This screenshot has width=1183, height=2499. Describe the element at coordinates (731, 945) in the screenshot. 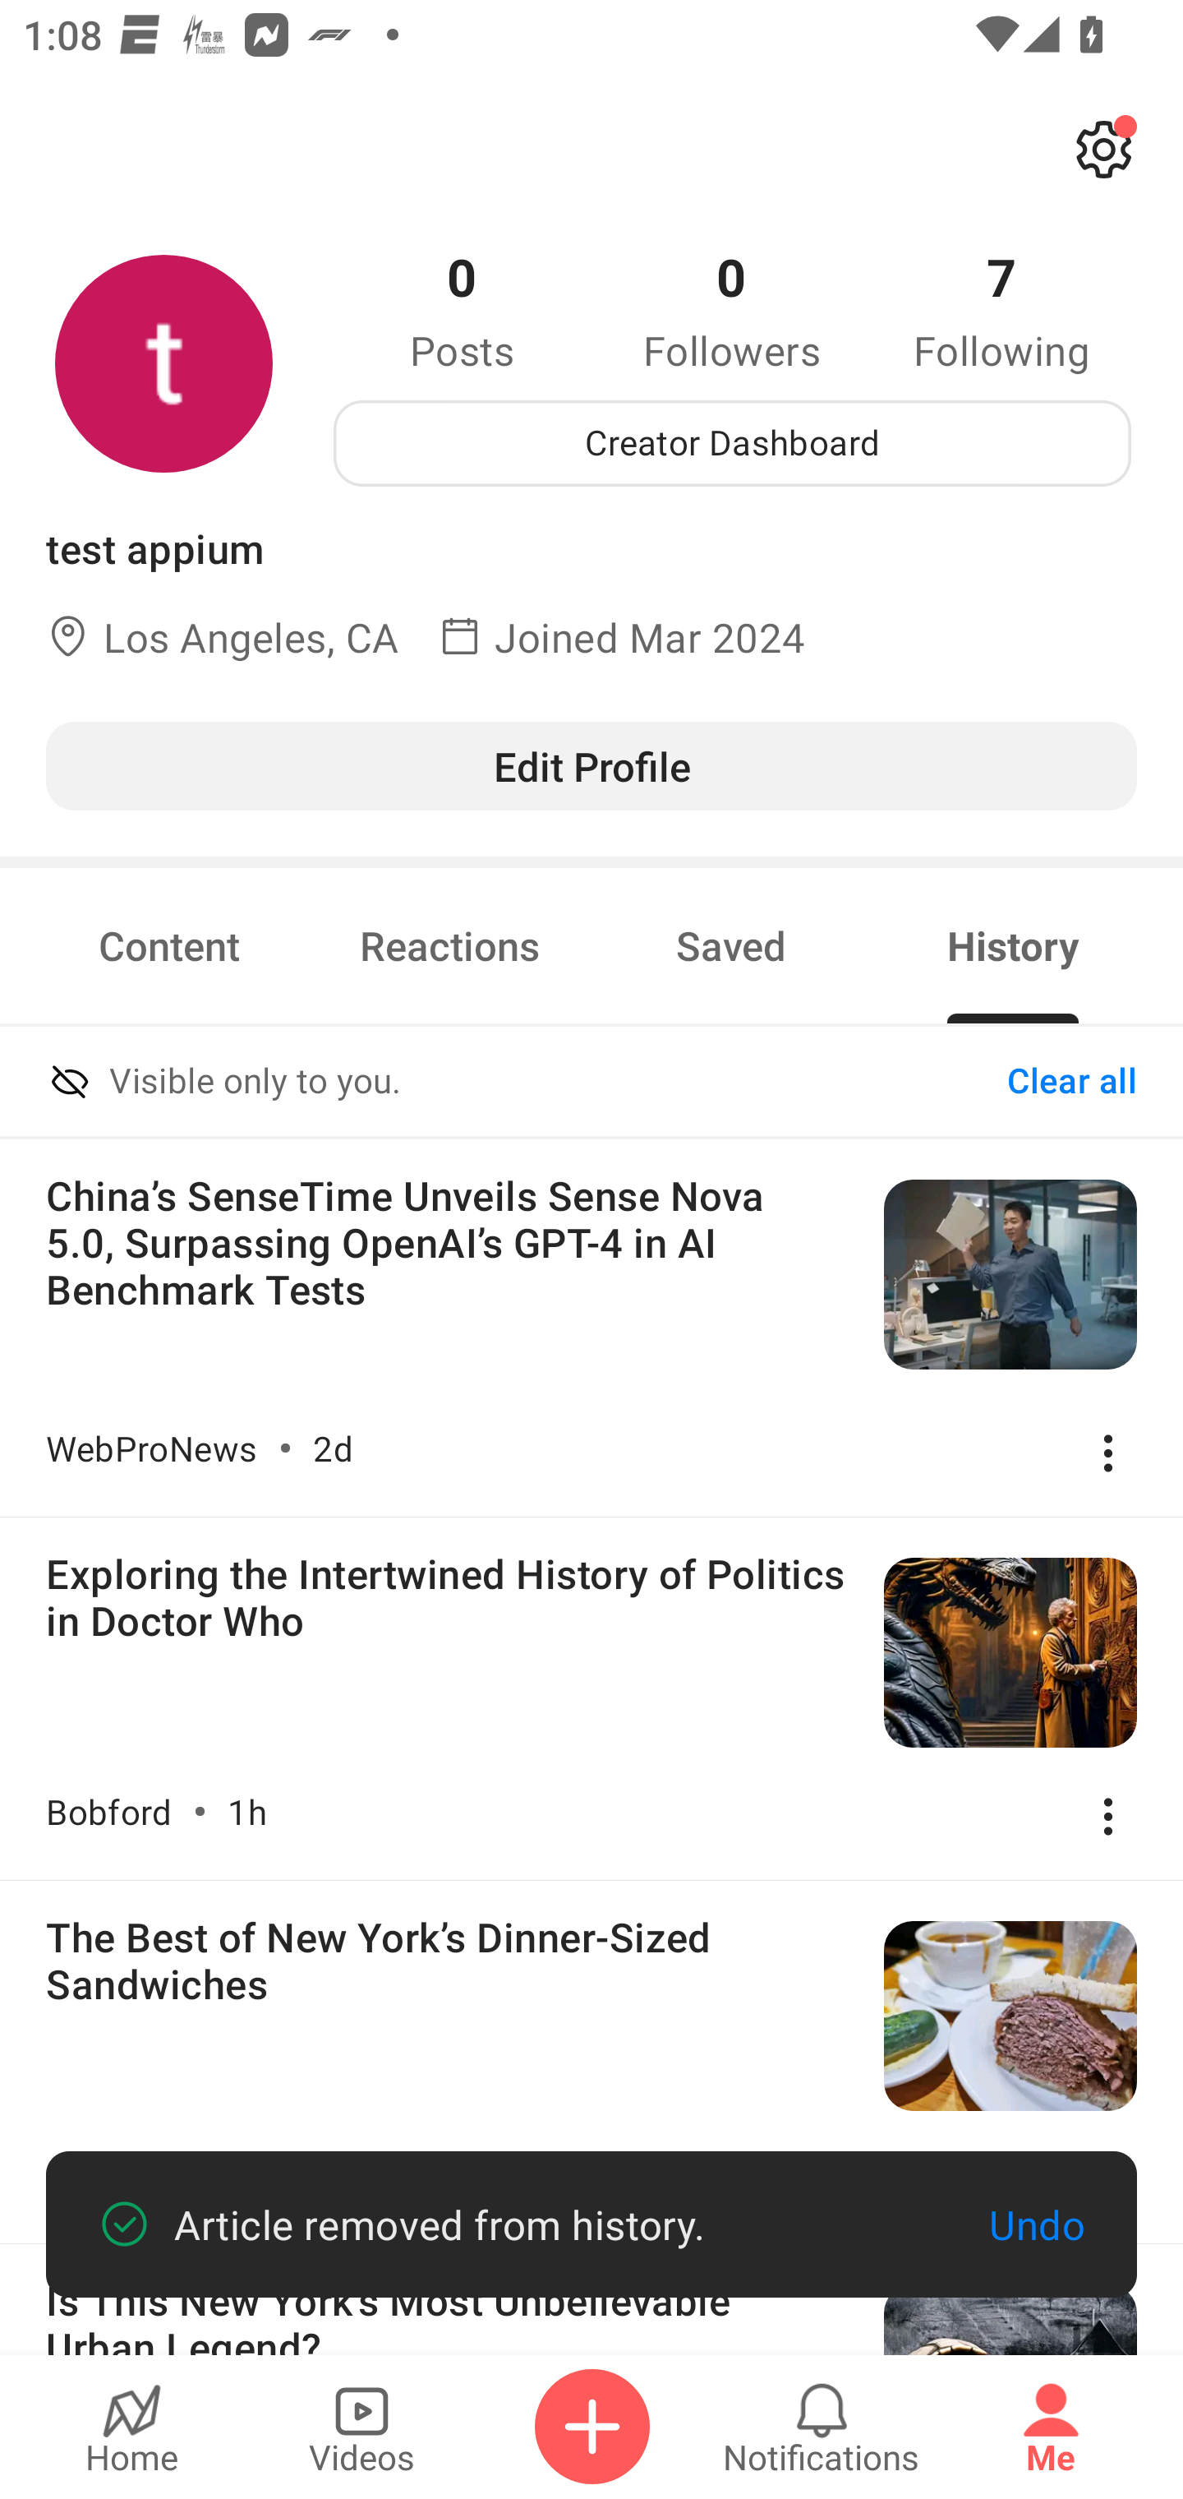

I see `Saved` at that location.